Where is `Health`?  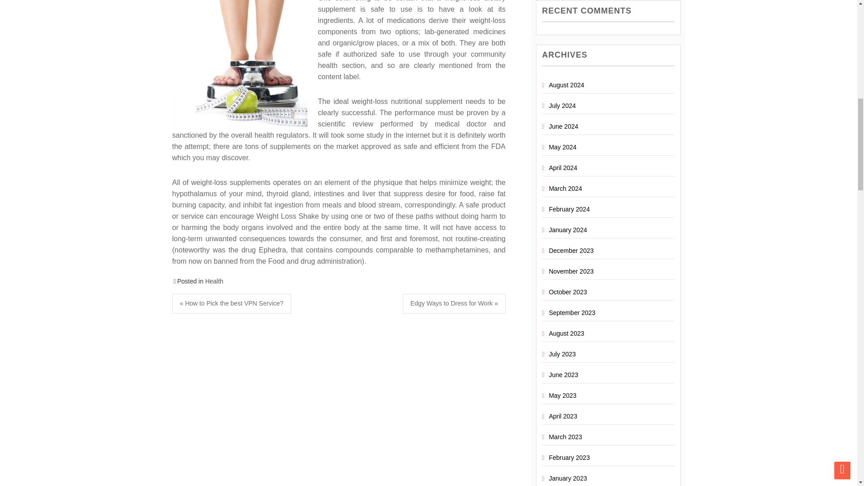 Health is located at coordinates (214, 281).